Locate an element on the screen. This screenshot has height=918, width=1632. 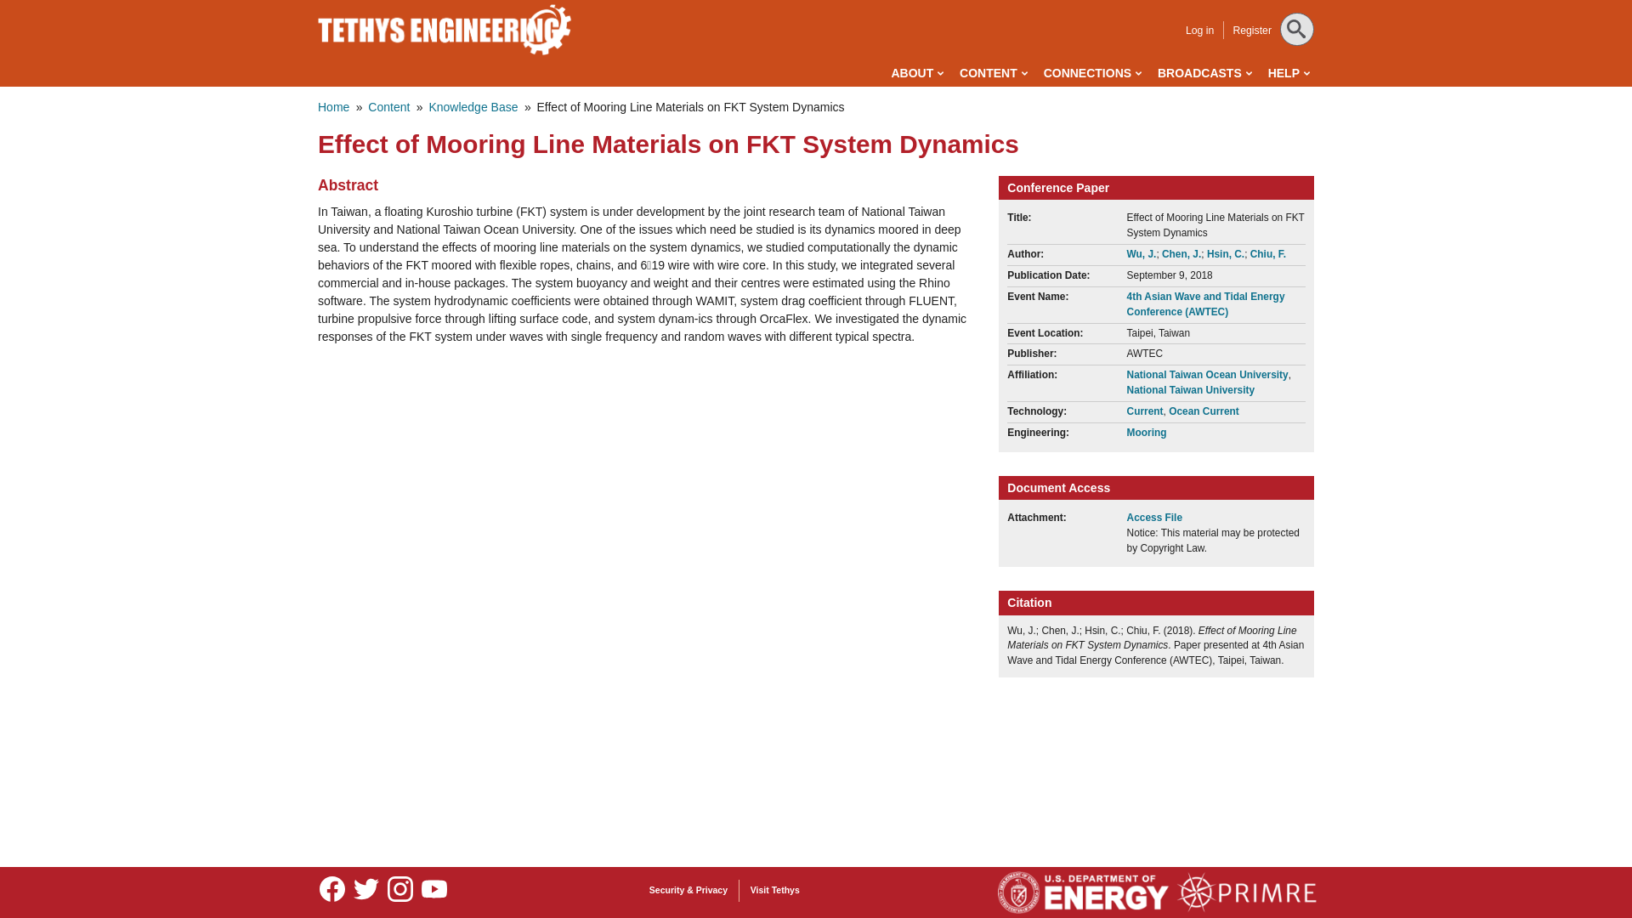
Ocean Current is located at coordinates (1204, 411).